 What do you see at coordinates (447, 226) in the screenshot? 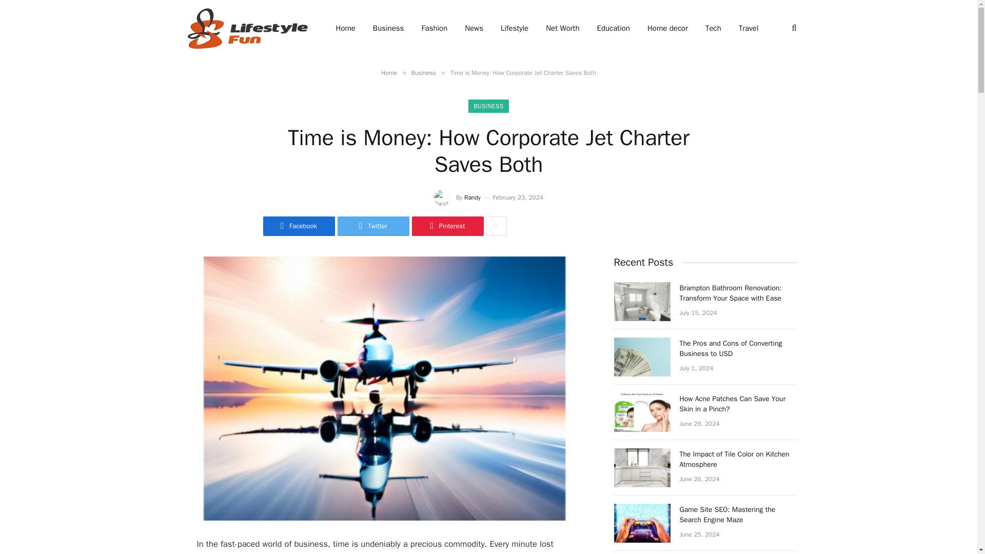
I see `Pinterest` at bounding box center [447, 226].